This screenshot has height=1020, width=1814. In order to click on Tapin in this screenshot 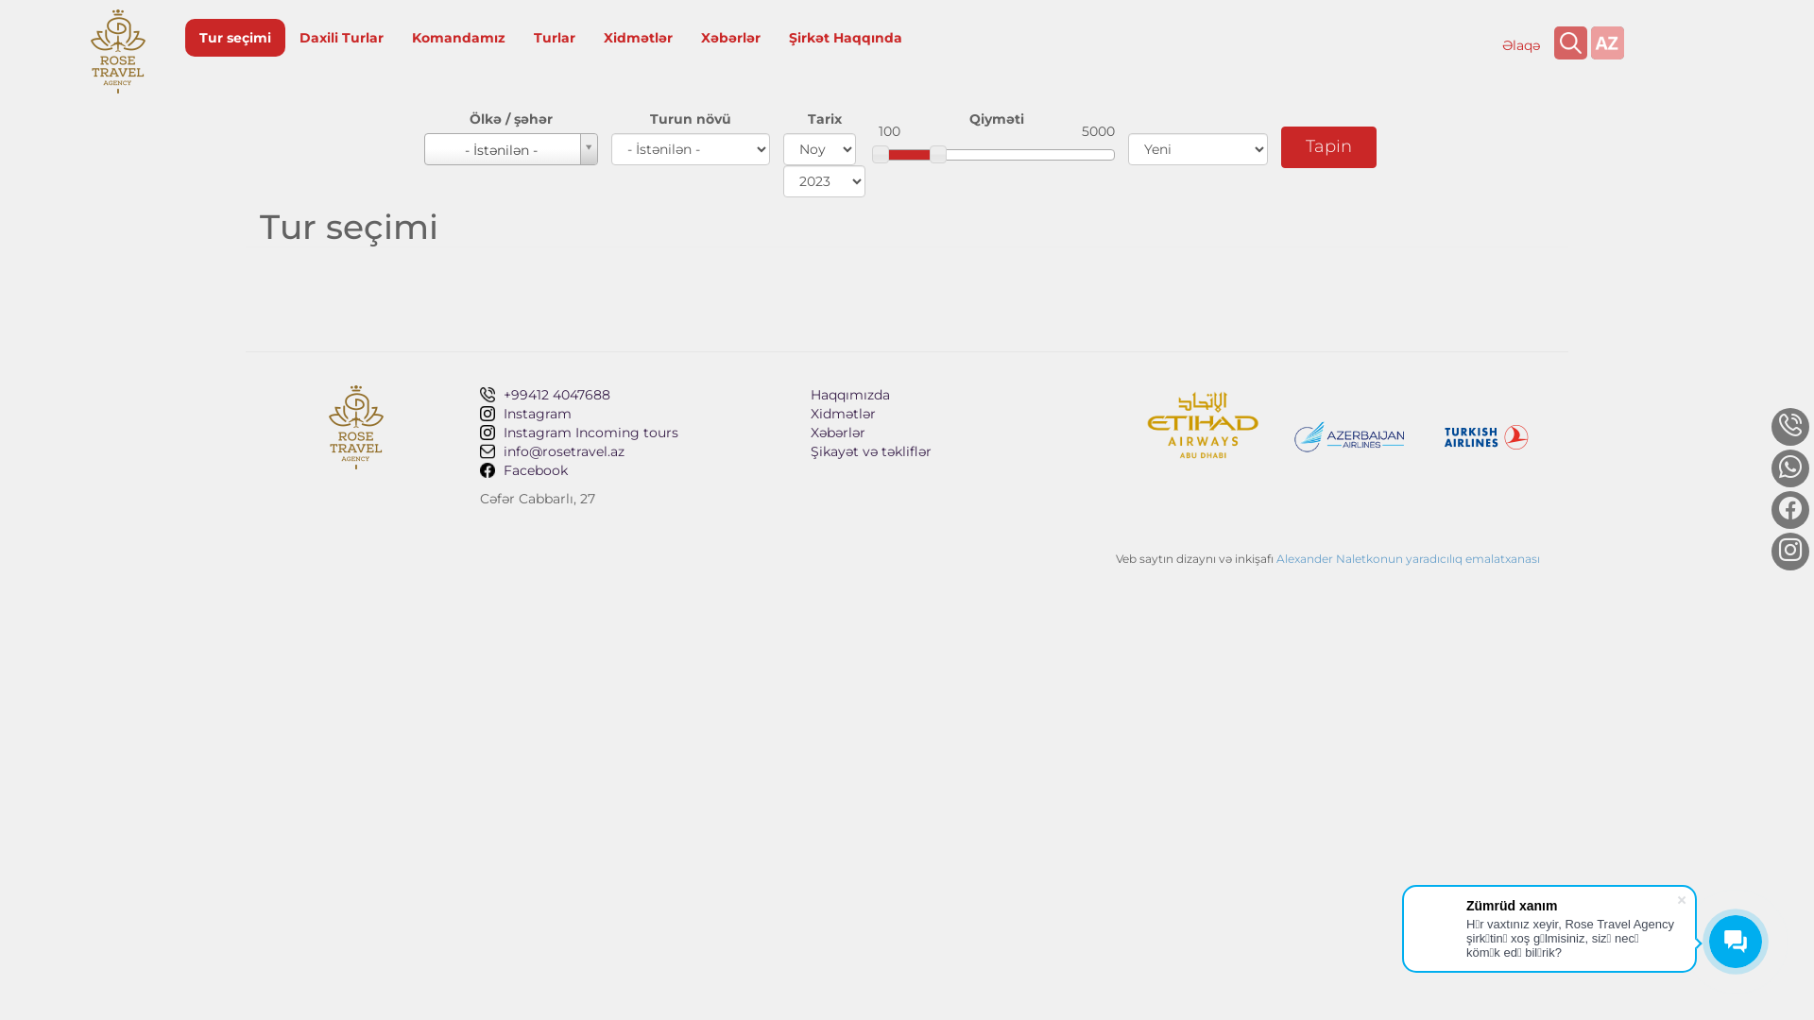, I will do `click(1328, 147)`.